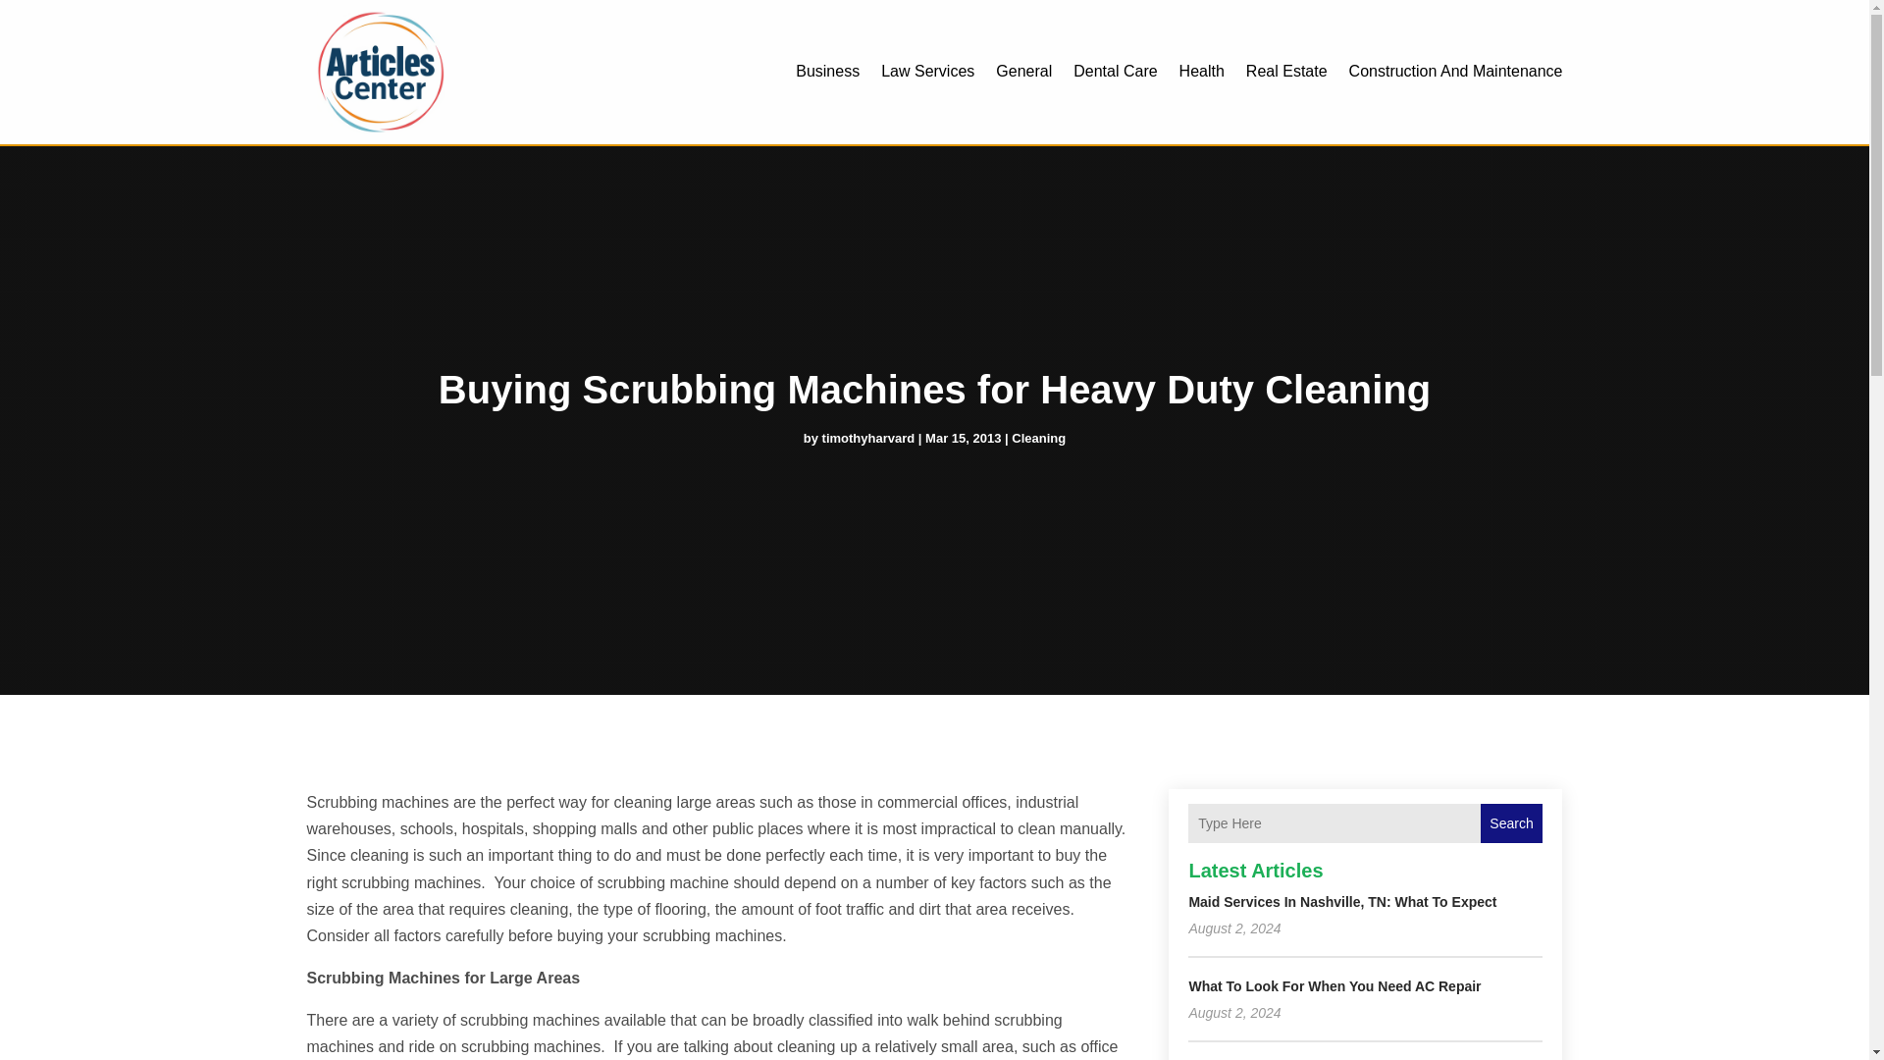 The height and width of the screenshot is (1060, 1884). What do you see at coordinates (1334, 985) in the screenshot?
I see `What To Look For When You Need AC Repair` at bounding box center [1334, 985].